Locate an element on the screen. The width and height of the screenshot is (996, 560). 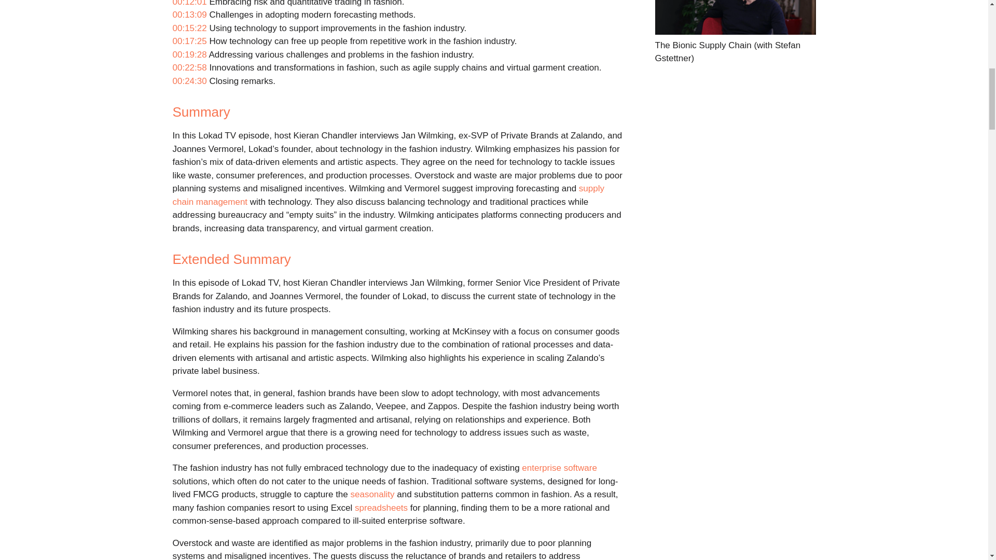
supply chain management is located at coordinates (388, 195).